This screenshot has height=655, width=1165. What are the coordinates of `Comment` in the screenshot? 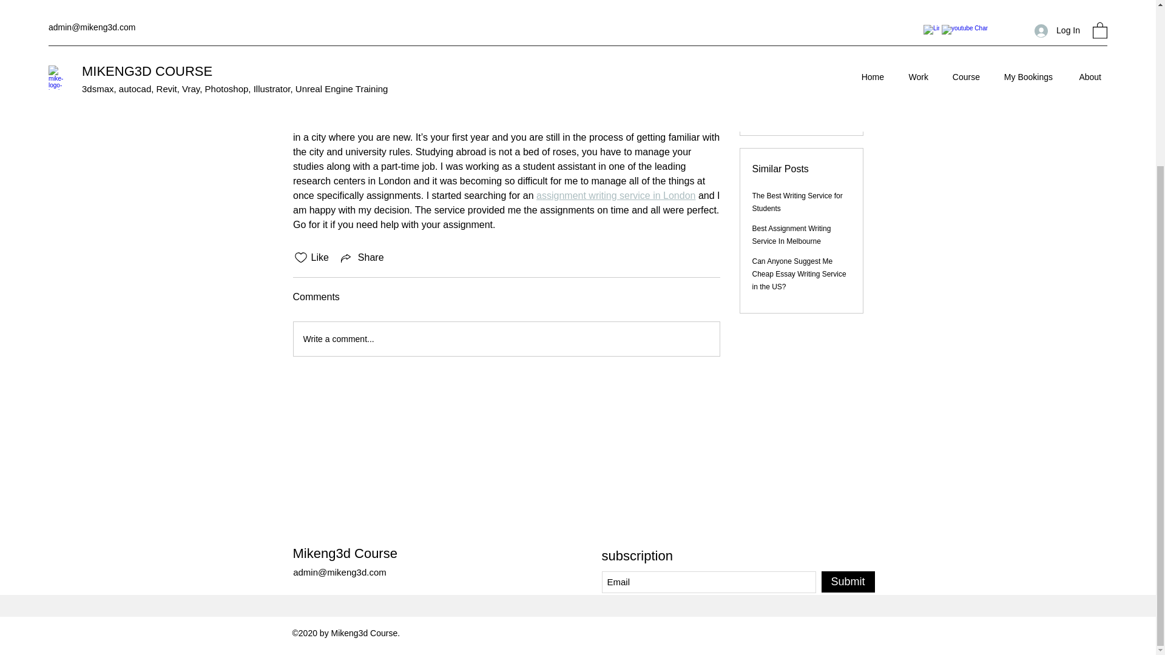 It's located at (506, 339).